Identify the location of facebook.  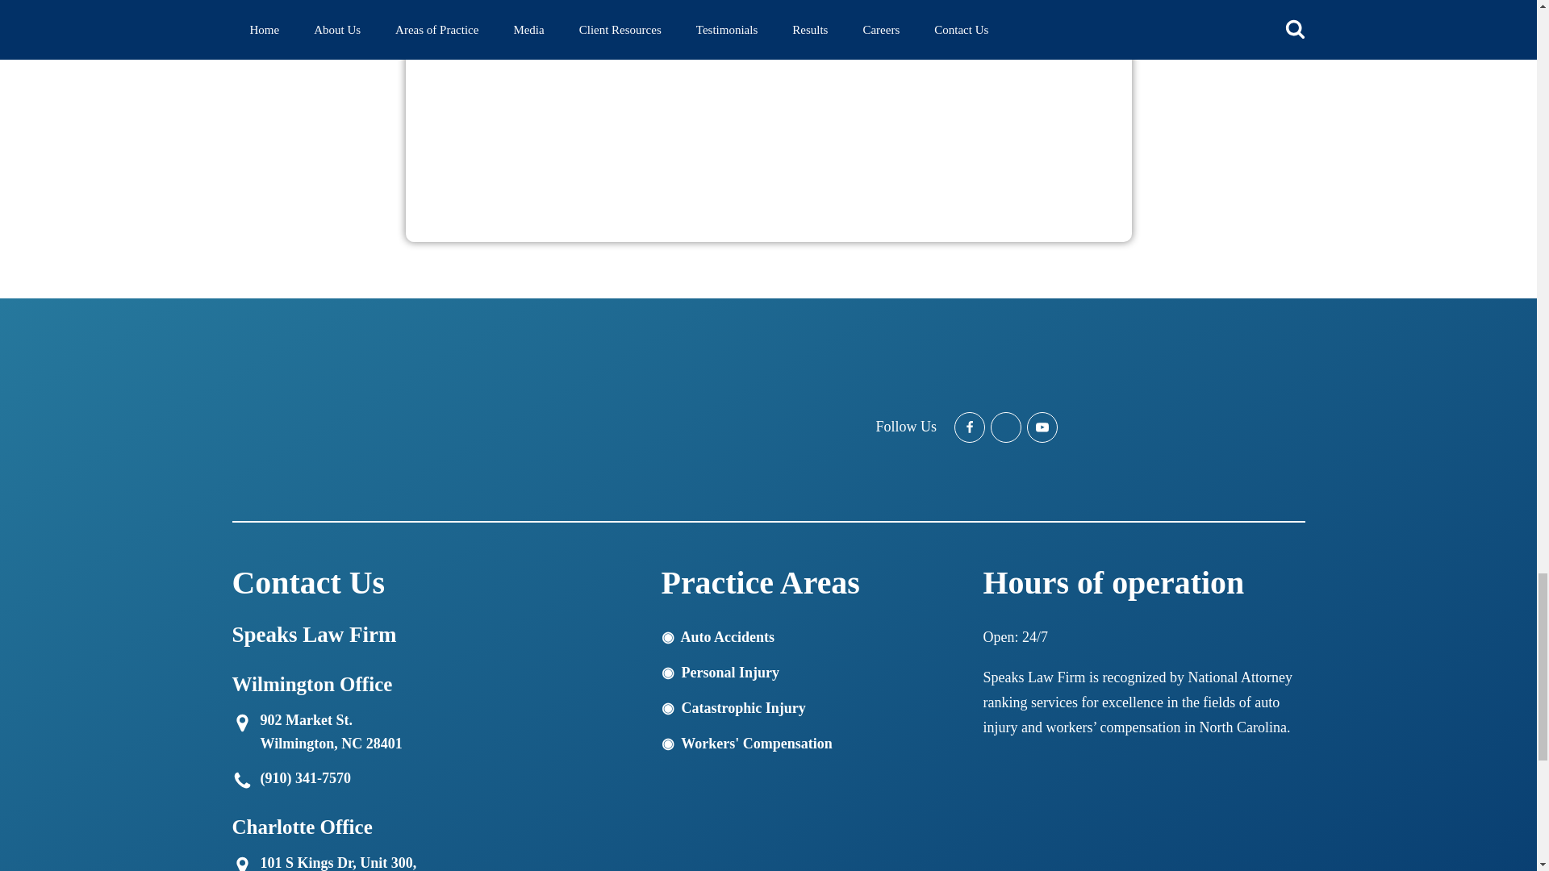
(970, 427).